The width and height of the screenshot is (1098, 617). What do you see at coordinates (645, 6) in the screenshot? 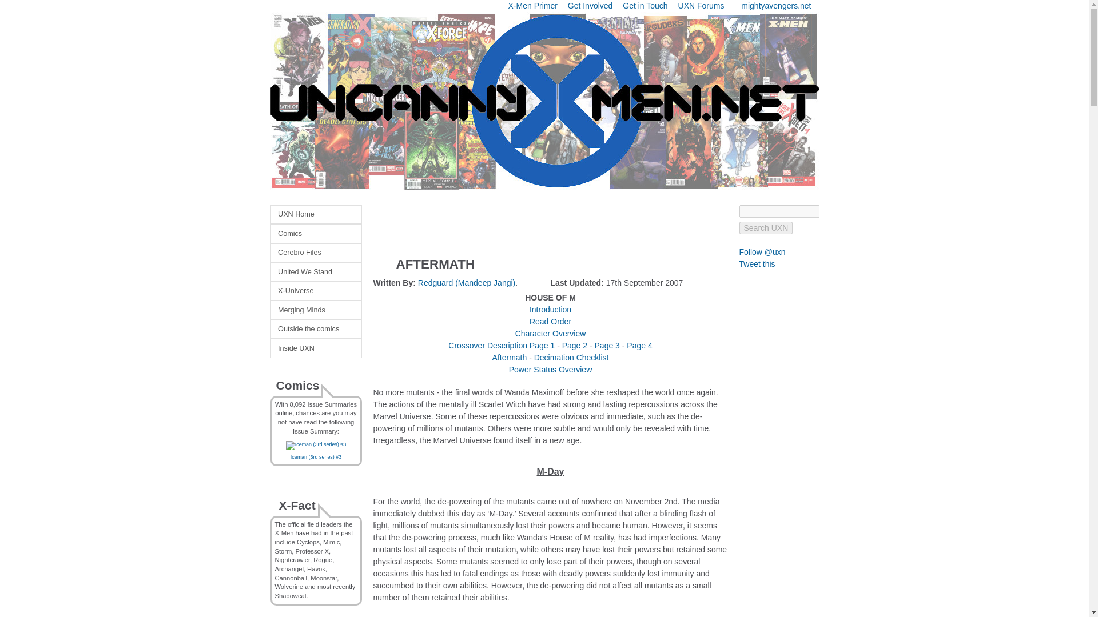
I see `Get in Touch` at bounding box center [645, 6].